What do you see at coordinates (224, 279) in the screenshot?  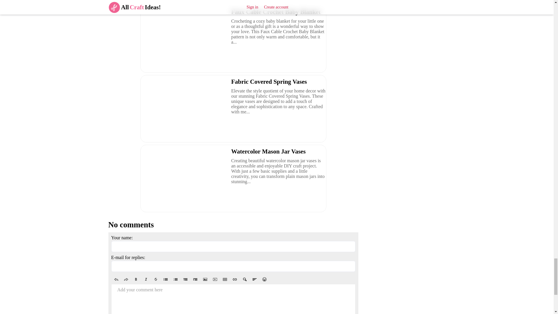 I see `Table` at bounding box center [224, 279].